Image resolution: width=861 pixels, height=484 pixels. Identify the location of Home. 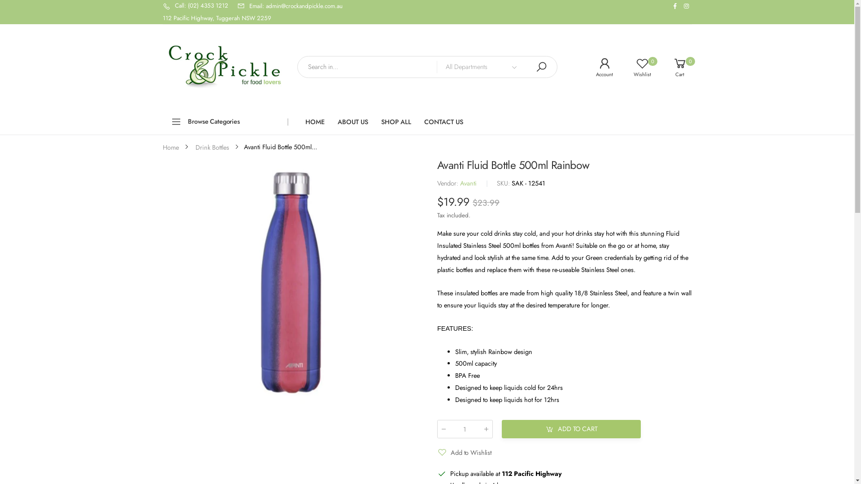
(170, 147).